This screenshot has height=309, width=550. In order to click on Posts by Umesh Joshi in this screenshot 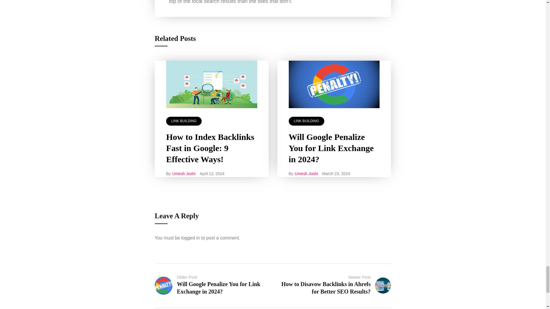, I will do `click(306, 173)`.